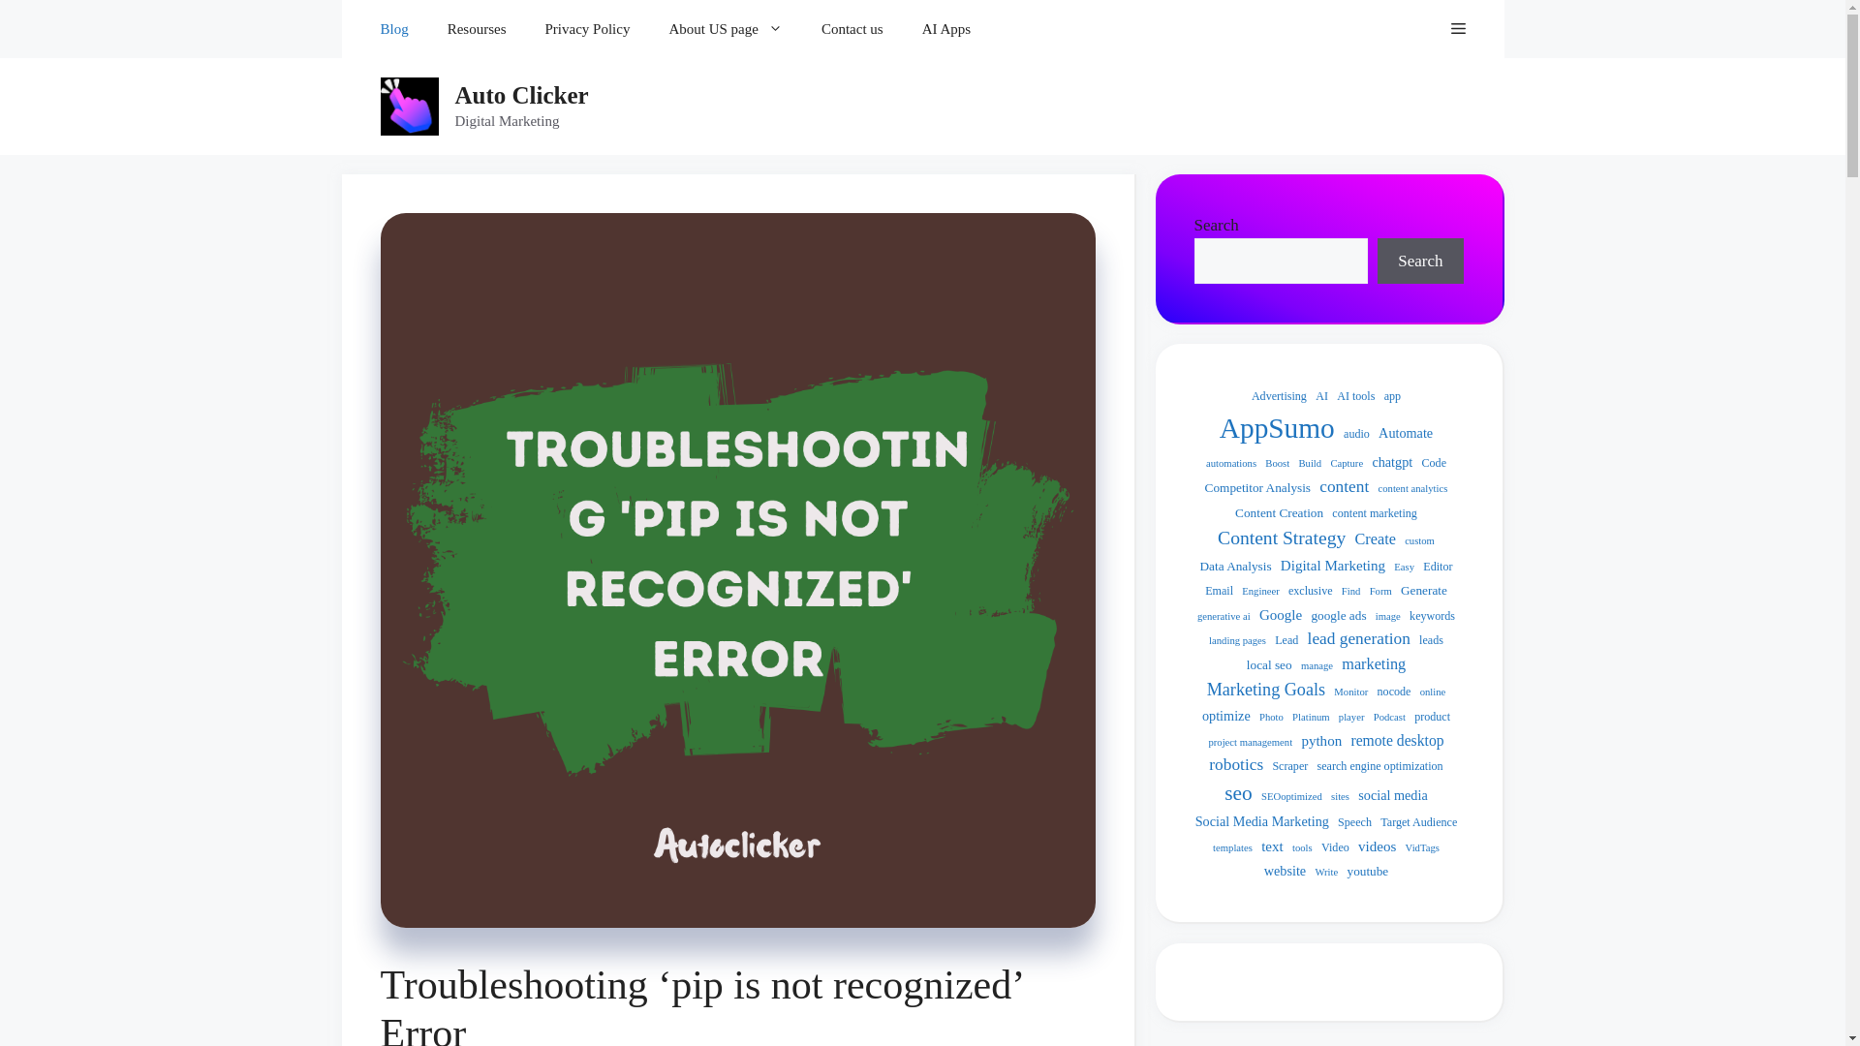 The image size is (1860, 1046). What do you see at coordinates (1391, 395) in the screenshot?
I see `app` at bounding box center [1391, 395].